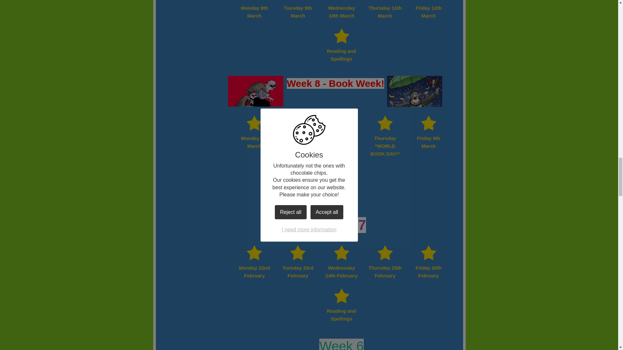 This screenshot has height=350, width=623. Describe the element at coordinates (341, 304) in the screenshot. I see `Reading and Spellings` at that location.